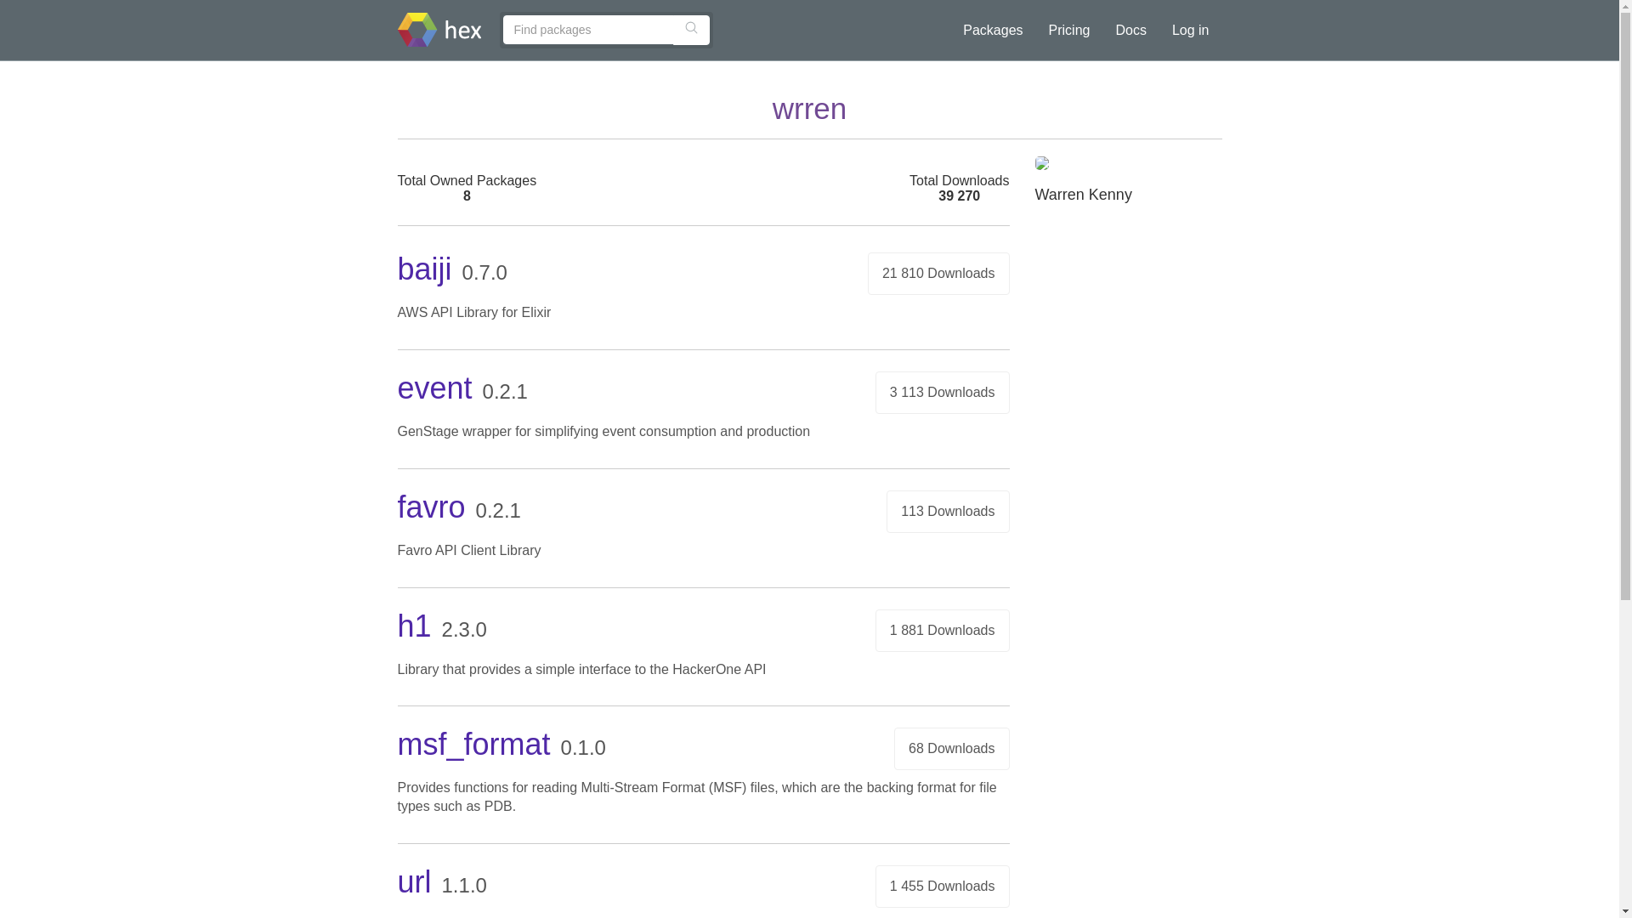 The height and width of the screenshot is (918, 1632). Describe the element at coordinates (415, 626) in the screenshot. I see `h1` at that location.